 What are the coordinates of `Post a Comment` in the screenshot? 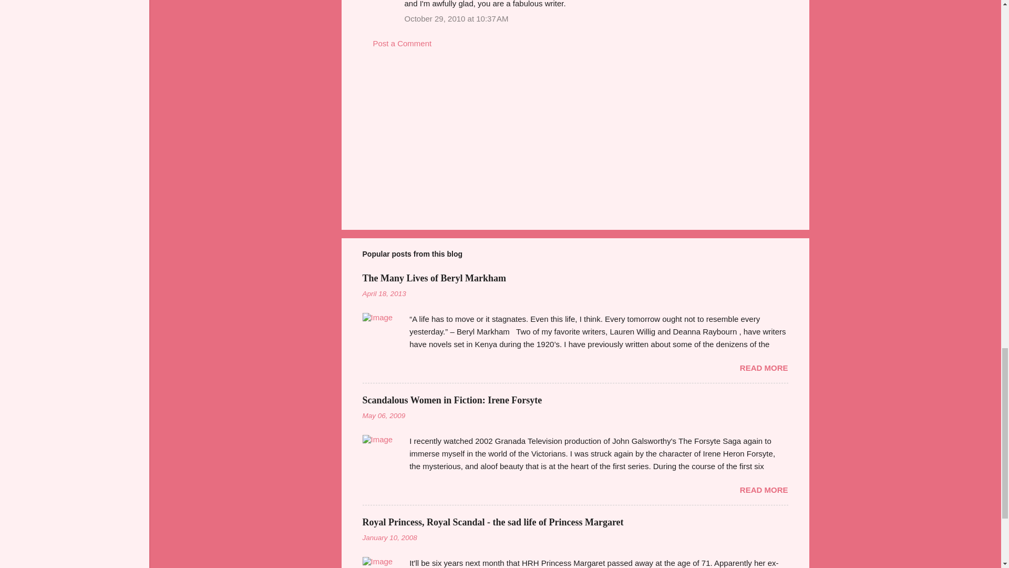 It's located at (403, 43).